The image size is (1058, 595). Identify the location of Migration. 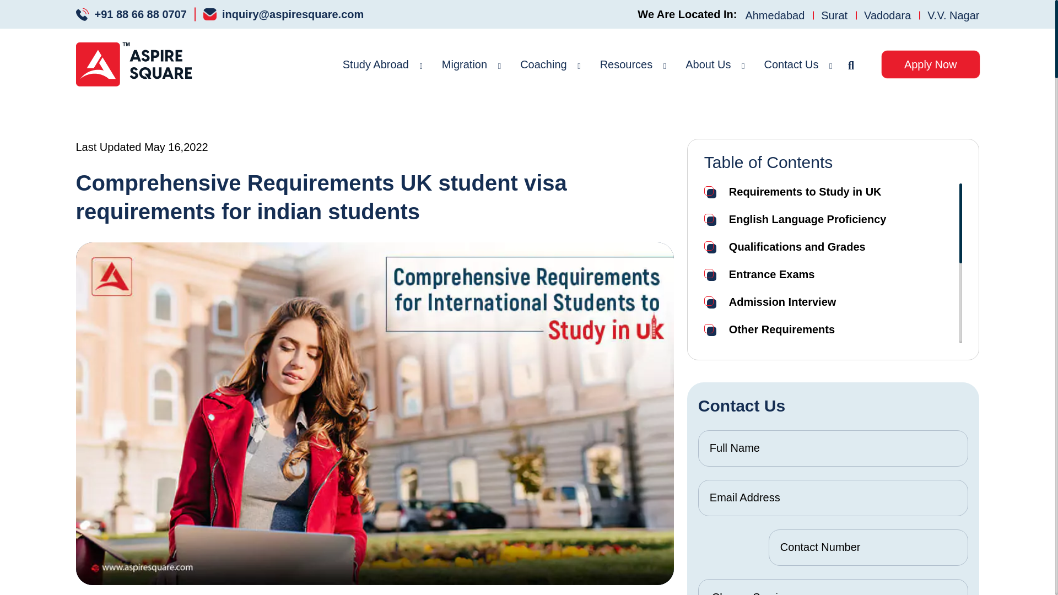
(464, 64).